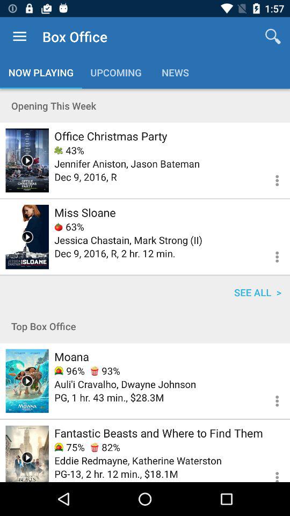  Describe the element at coordinates (27, 160) in the screenshot. I see `select movie to play` at that location.